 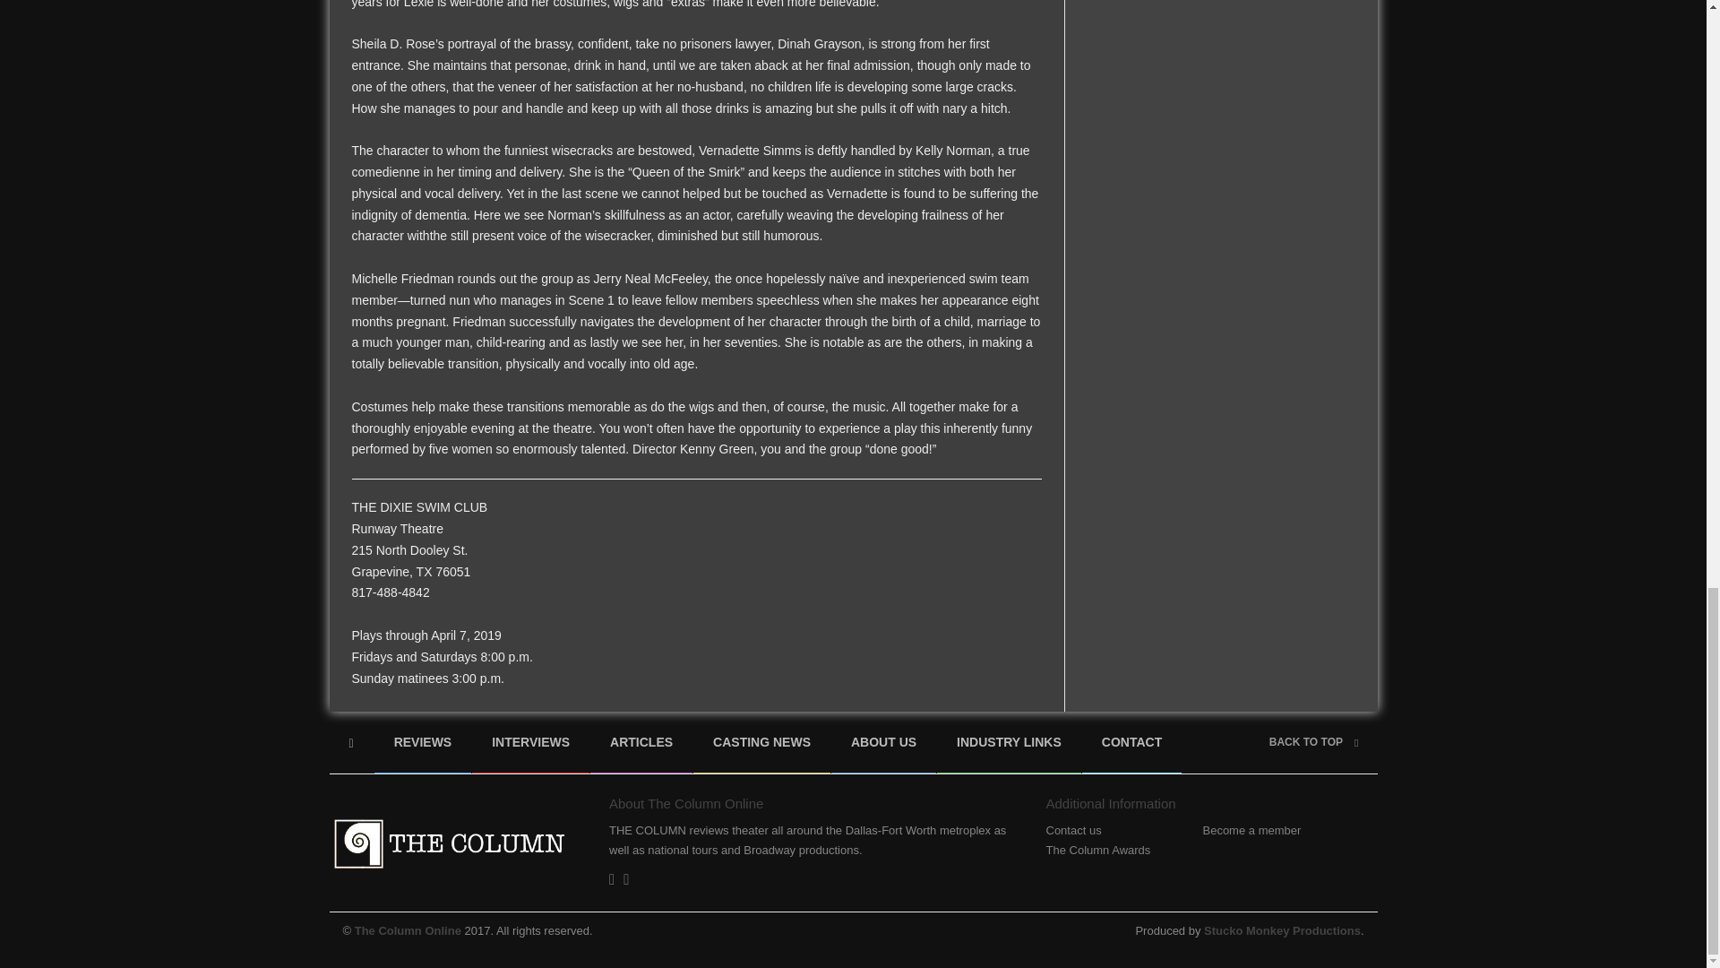 I want to click on CASTING NEWS, so click(x=761, y=742).